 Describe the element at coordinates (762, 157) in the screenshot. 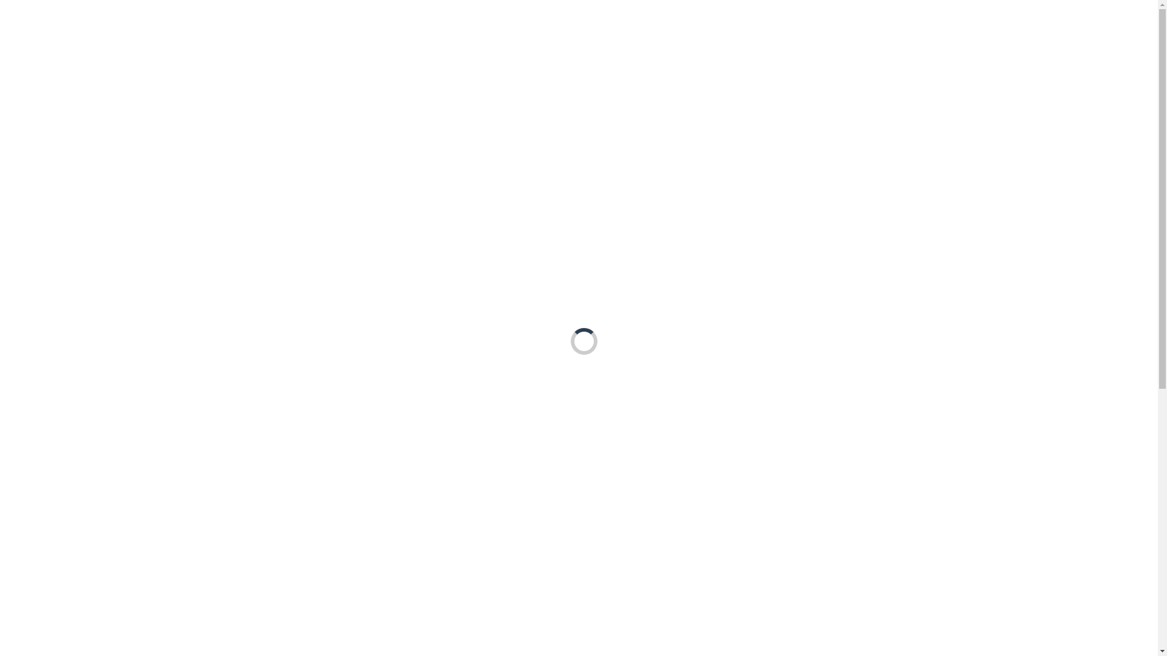

I see `Search` at that location.